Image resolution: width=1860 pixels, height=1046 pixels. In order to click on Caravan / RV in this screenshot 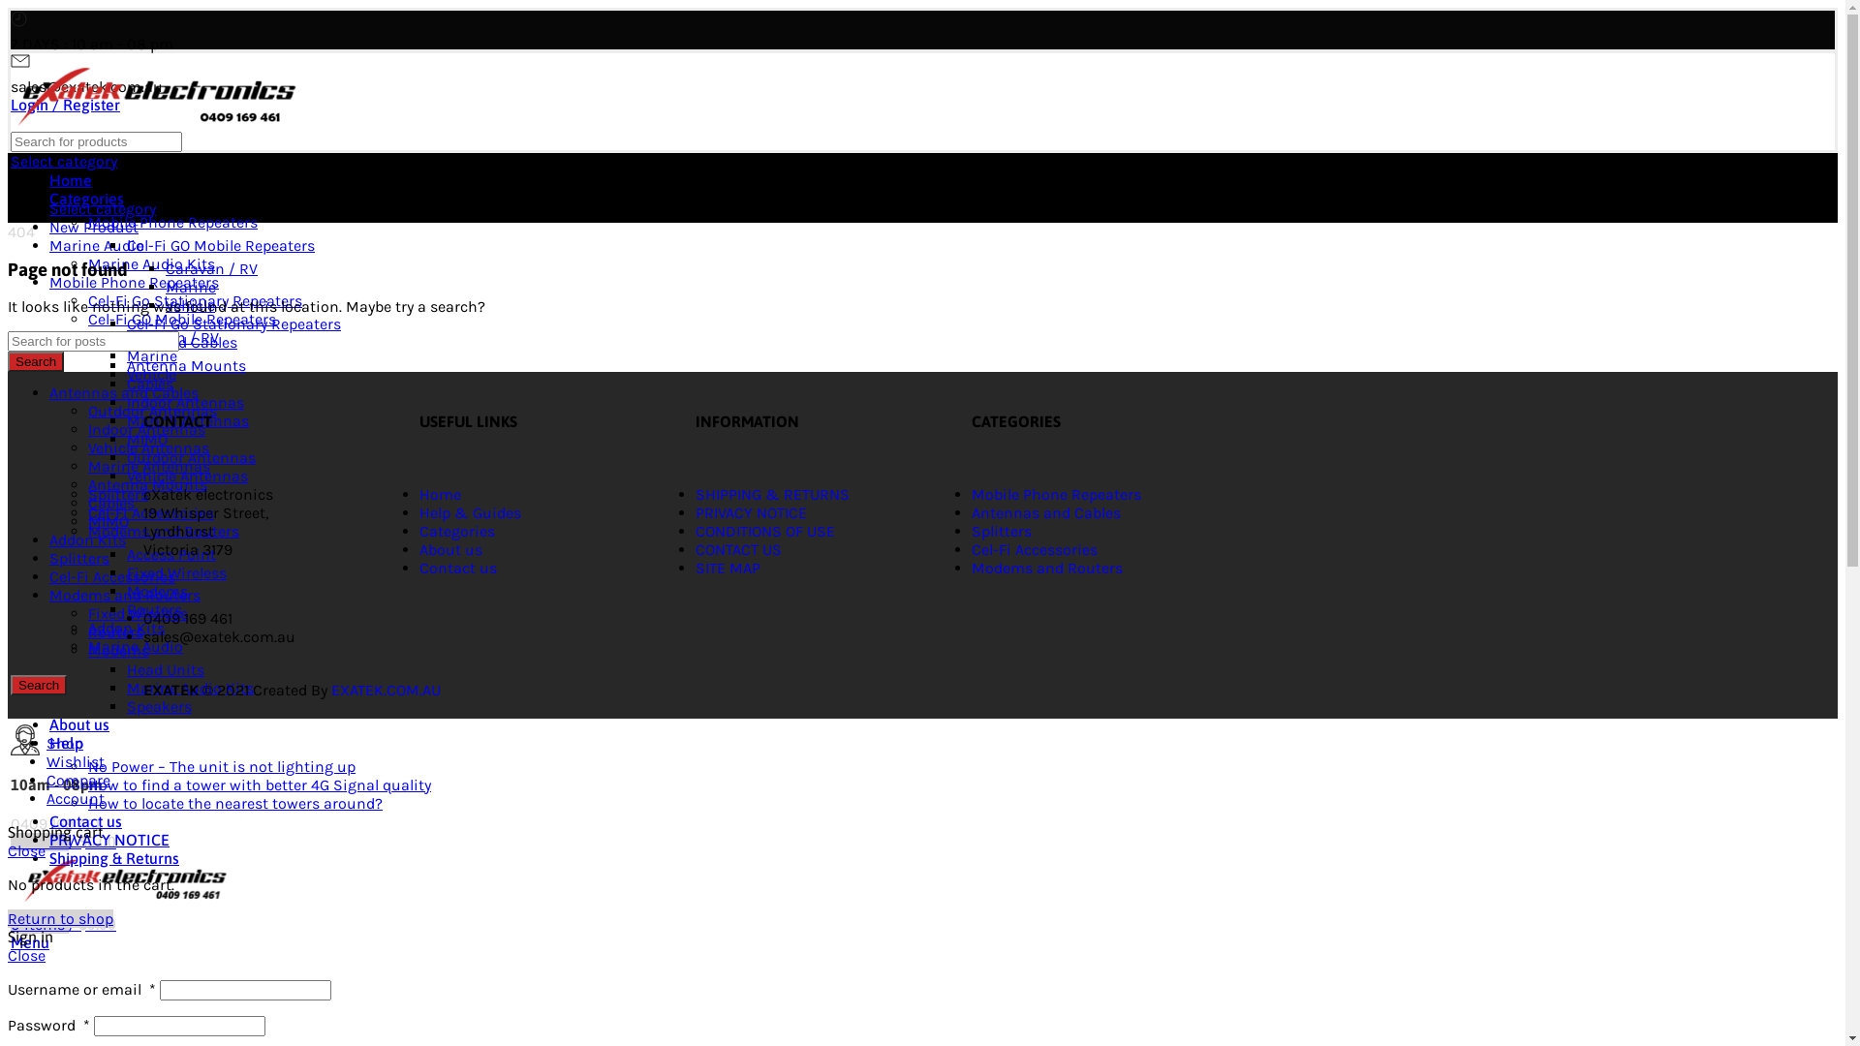, I will do `click(172, 337)`.